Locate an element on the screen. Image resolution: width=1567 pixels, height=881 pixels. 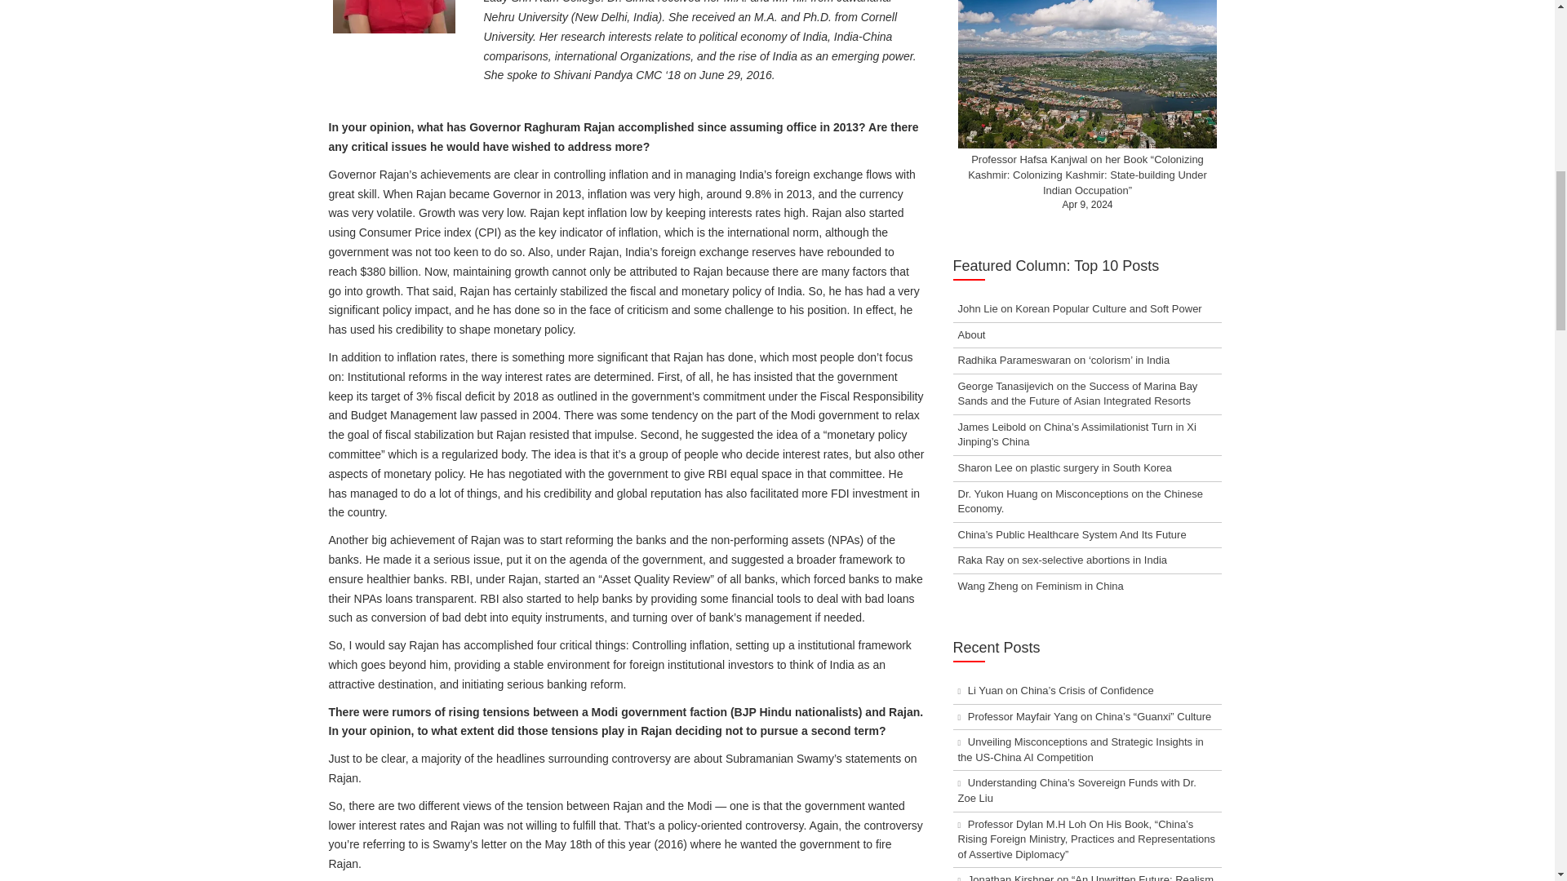
Dr. Yukon Huang on Misconceptions on the Chinese Economy. is located at coordinates (1081, 501).